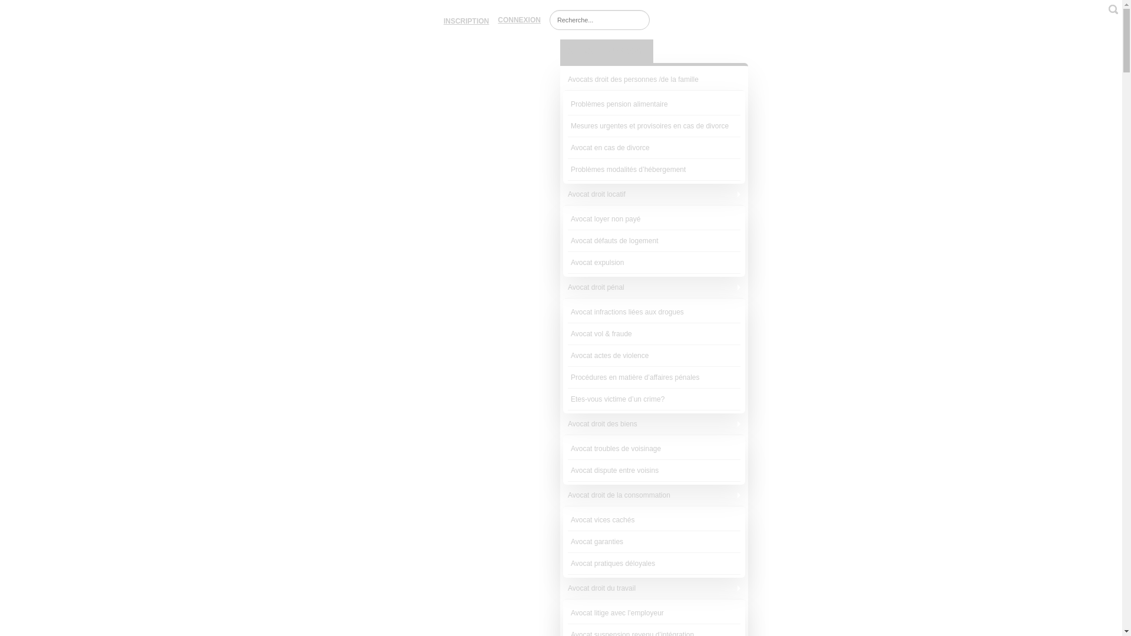  Describe the element at coordinates (654, 263) in the screenshot. I see `Avocat expulsion` at that location.